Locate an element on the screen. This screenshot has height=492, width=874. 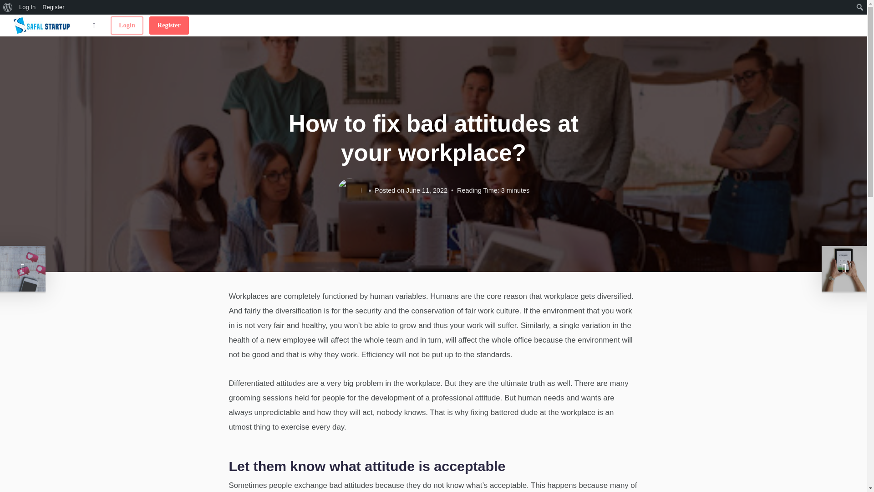
Register is located at coordinates (54, 7).